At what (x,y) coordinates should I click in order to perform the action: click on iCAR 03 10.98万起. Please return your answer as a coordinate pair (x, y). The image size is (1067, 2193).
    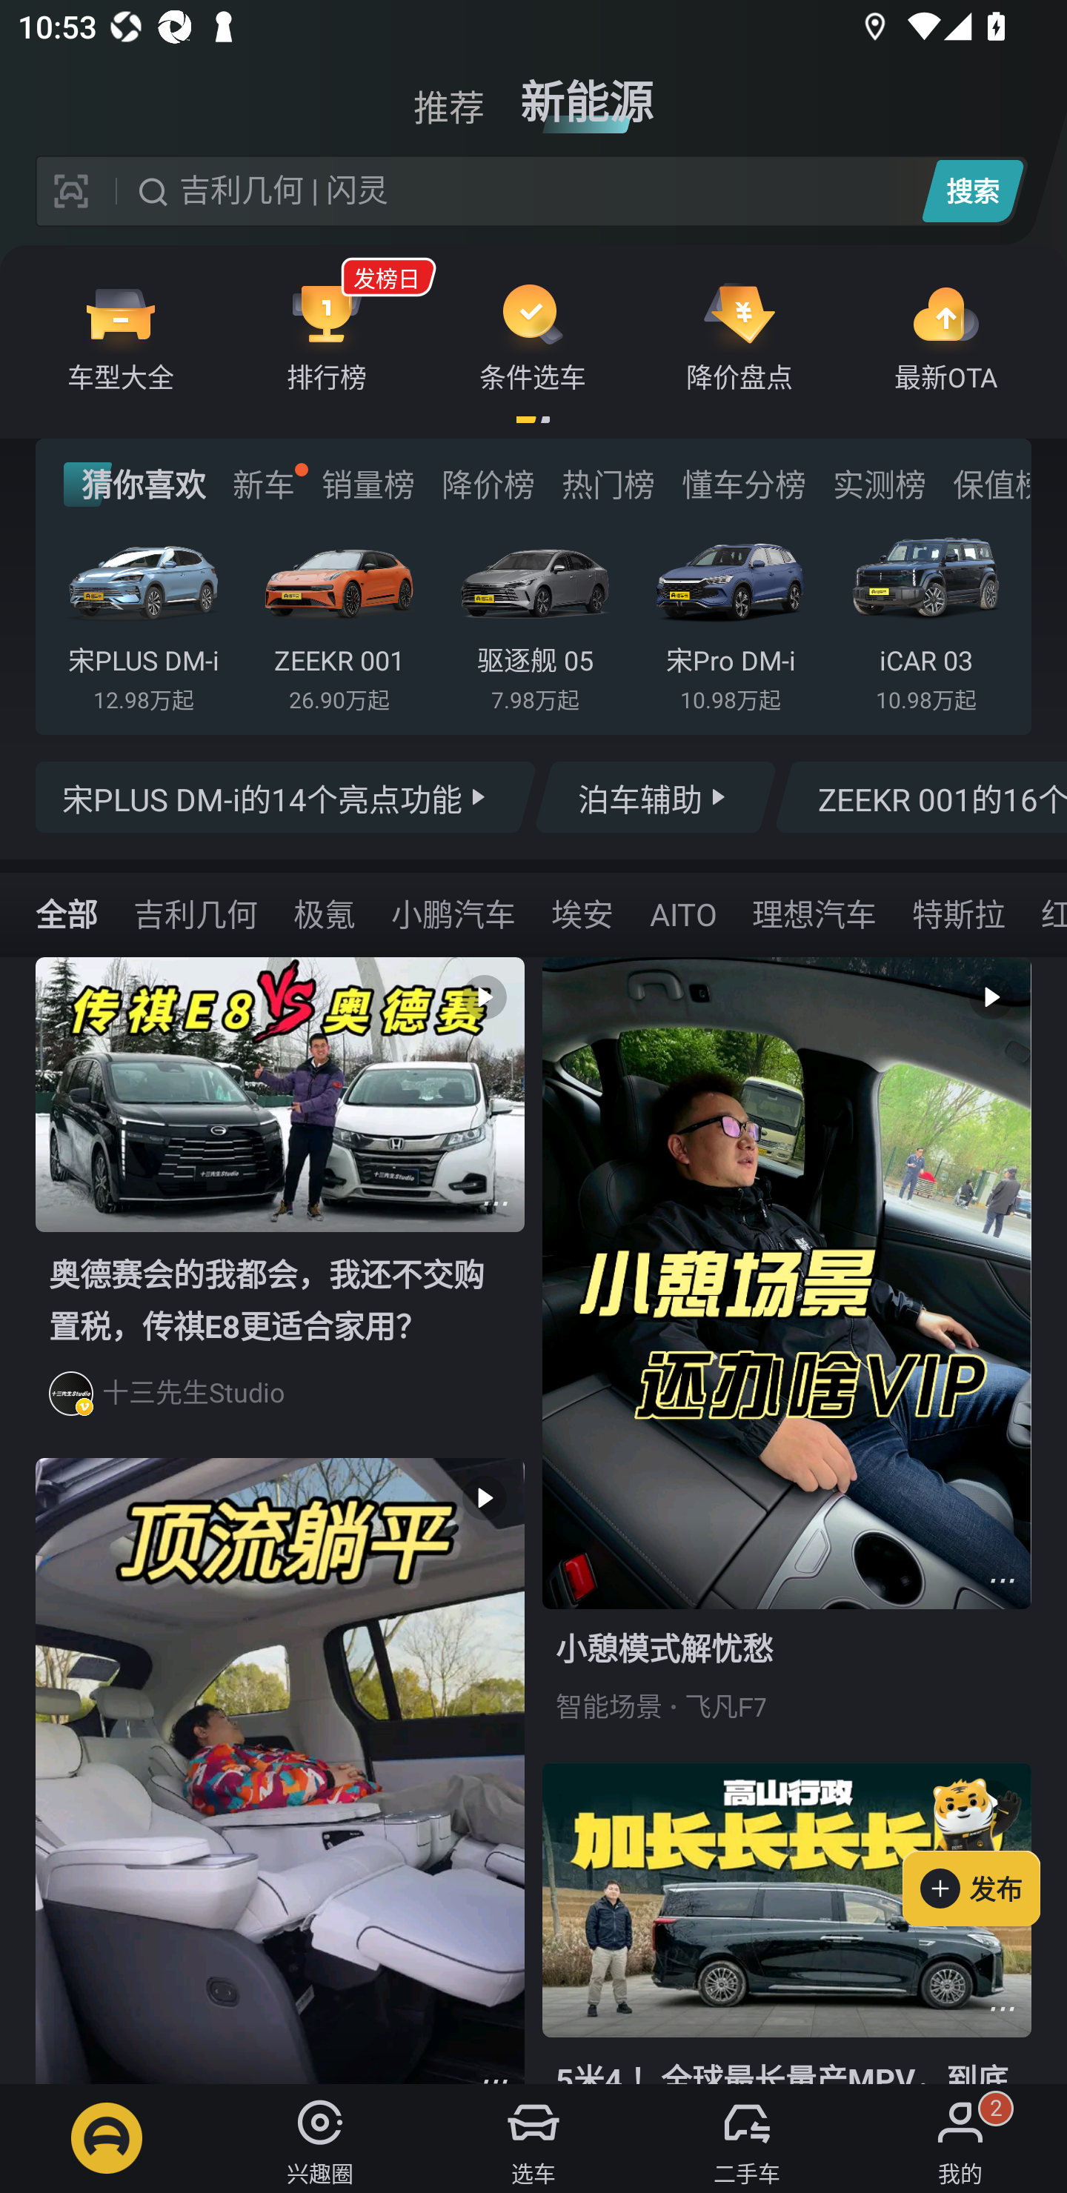
    Looking at the image, I should click on (925, 619).